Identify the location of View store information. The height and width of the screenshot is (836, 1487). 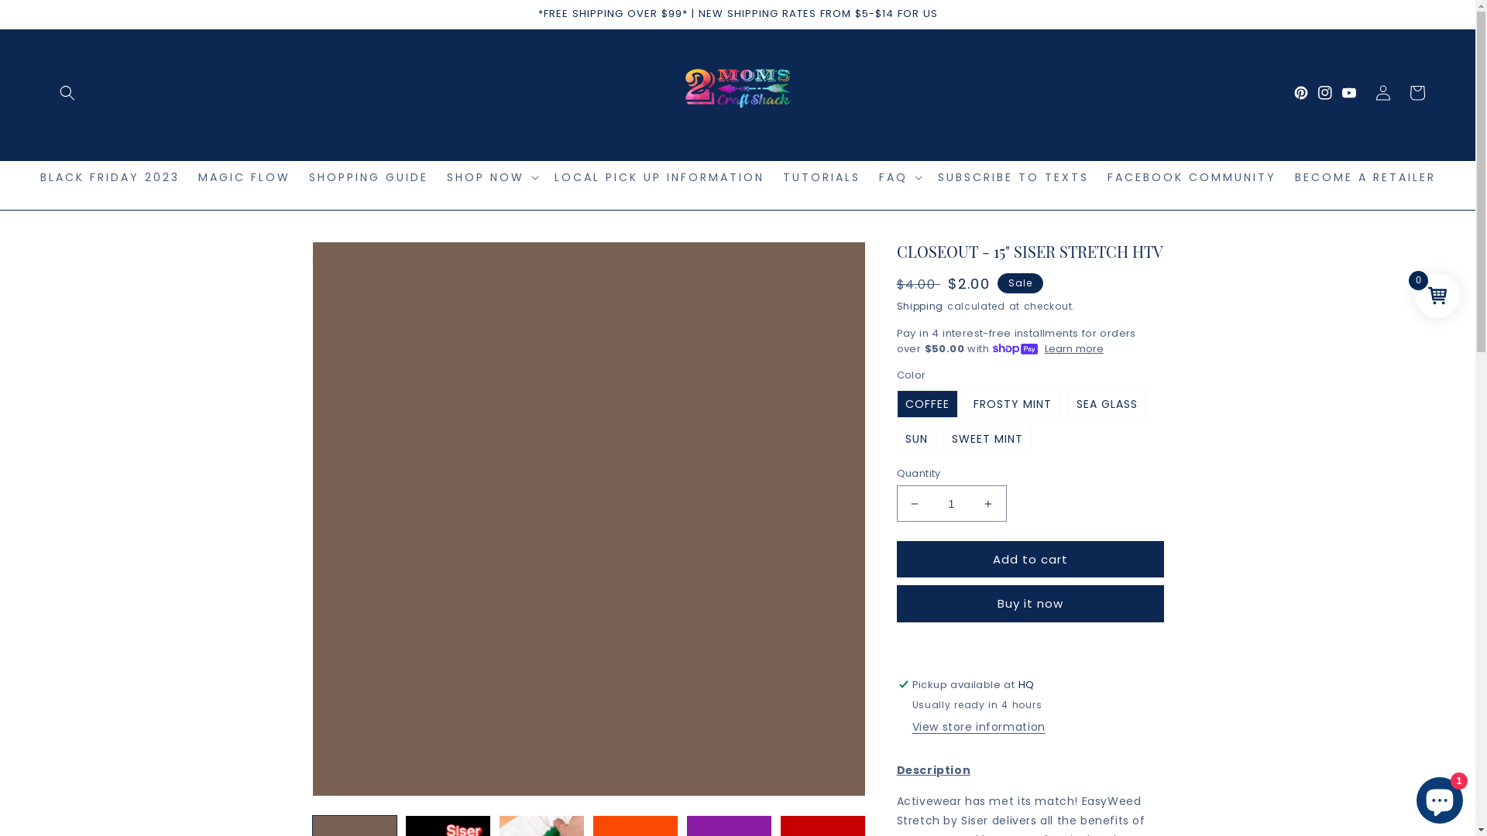
(979, 728).